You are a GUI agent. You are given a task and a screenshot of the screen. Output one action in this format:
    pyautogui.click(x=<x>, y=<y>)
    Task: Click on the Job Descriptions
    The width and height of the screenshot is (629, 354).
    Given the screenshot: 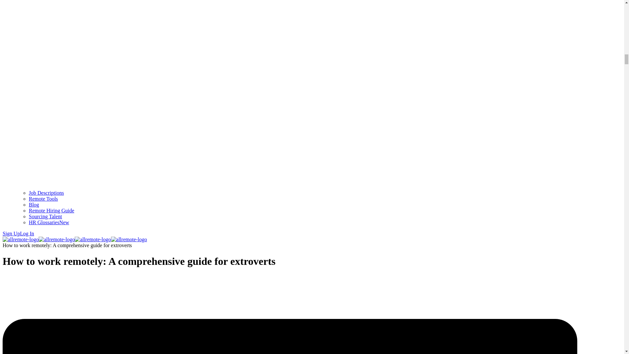 What is the action you would take?
    pyautogui.click(x=47, y=193)
    